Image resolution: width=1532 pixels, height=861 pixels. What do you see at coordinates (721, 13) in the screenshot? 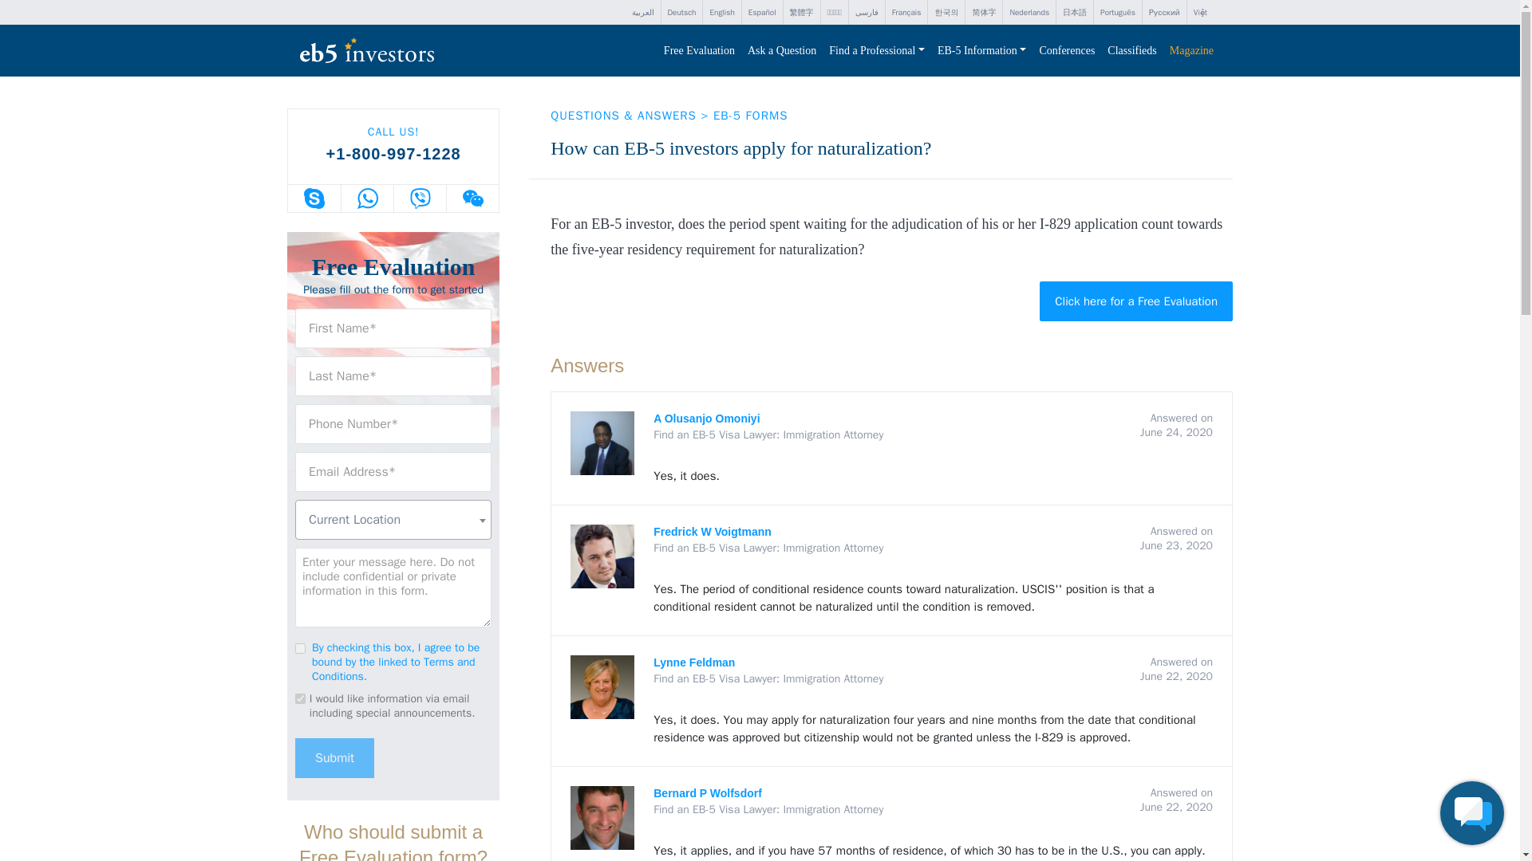
I see `English` at bounding box center [721, 13].